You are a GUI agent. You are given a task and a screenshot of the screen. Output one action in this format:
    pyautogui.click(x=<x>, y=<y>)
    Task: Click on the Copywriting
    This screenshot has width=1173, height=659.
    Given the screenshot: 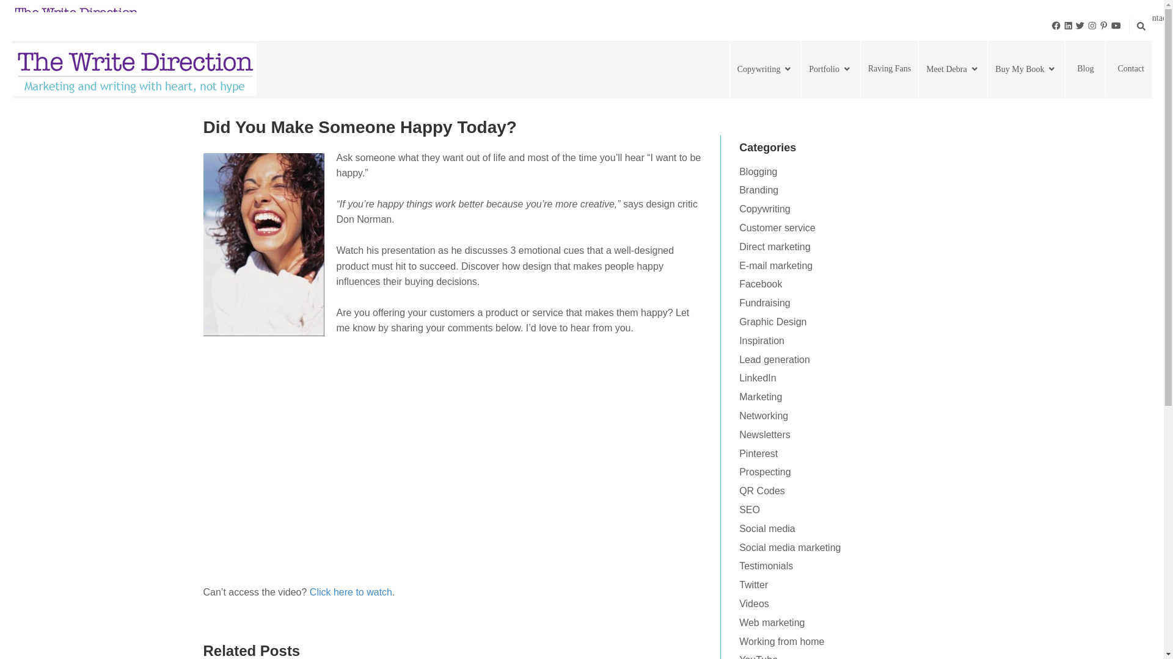 What is the action you would take?
    pyautogui.click(x=765, y=68)
    